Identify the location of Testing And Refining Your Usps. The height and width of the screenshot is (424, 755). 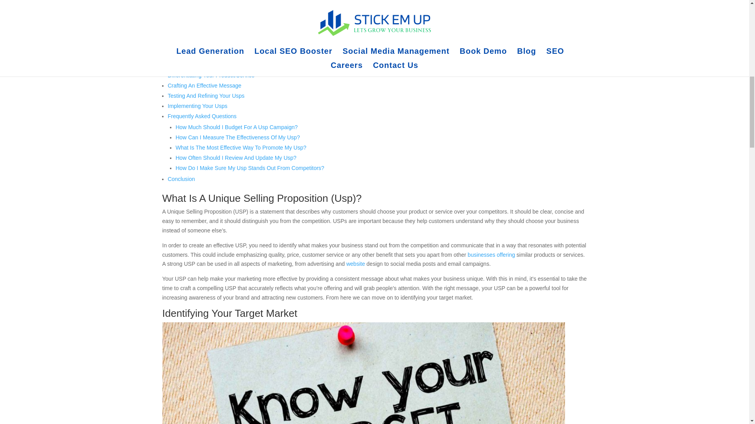
(206, 96).